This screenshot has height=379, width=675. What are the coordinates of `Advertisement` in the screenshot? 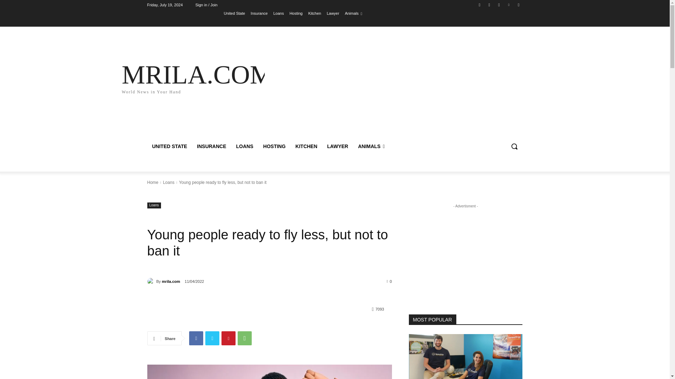 It's located at (396, 86).